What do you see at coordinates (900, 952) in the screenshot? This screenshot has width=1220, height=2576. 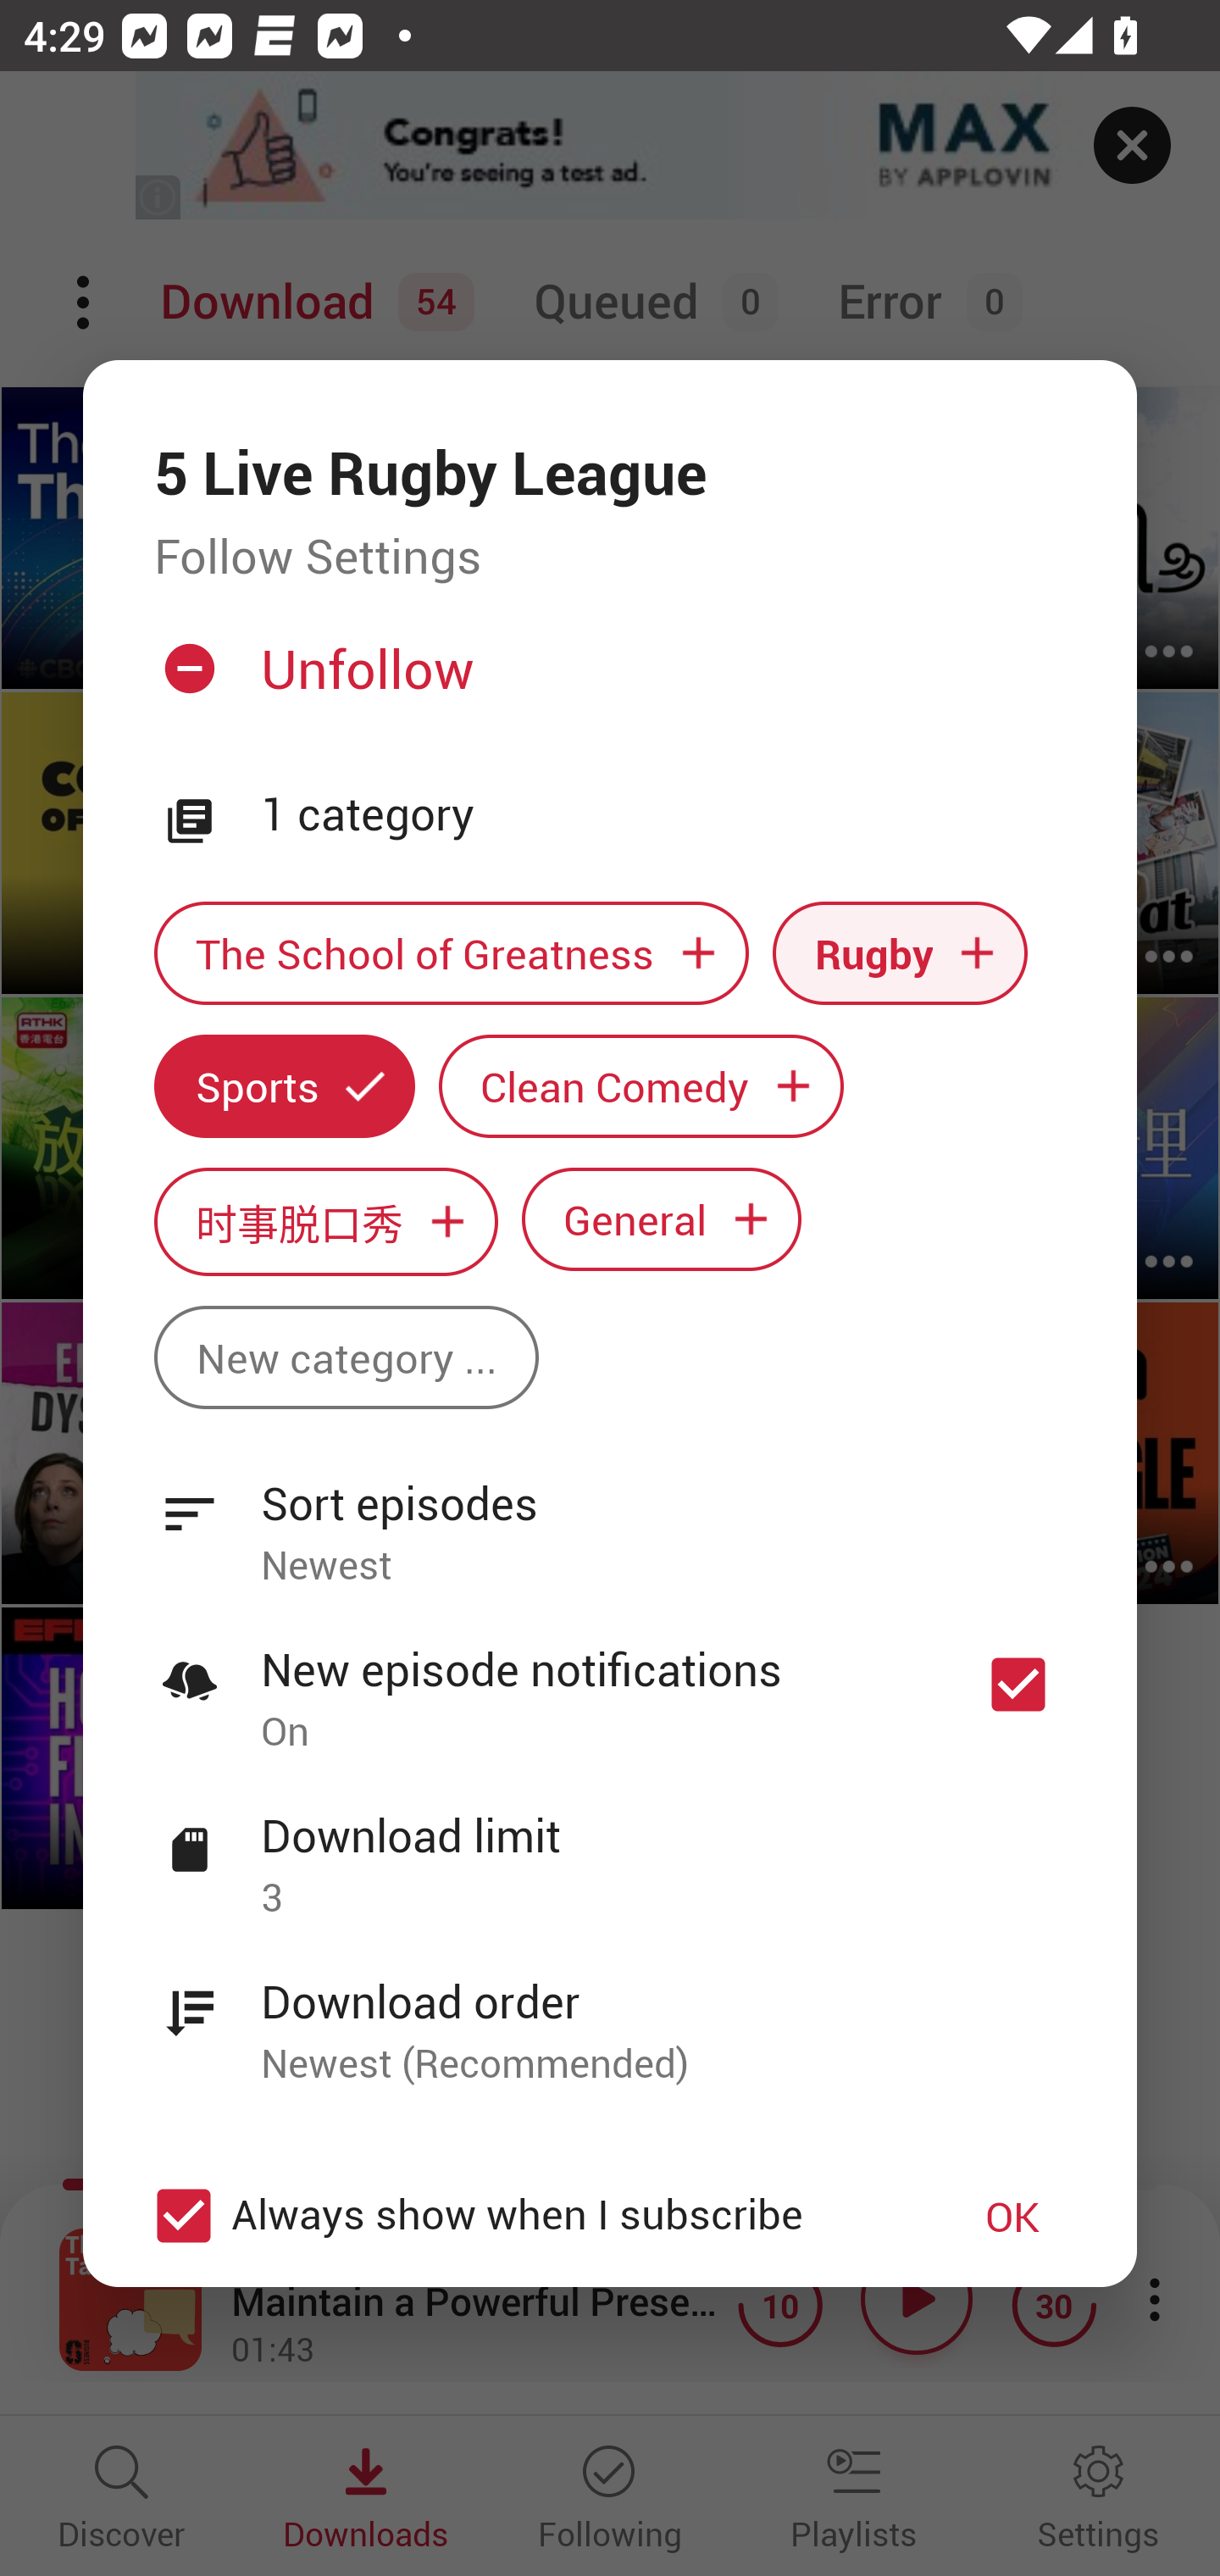 I see `Rugby` at bounding box center [900, 952].